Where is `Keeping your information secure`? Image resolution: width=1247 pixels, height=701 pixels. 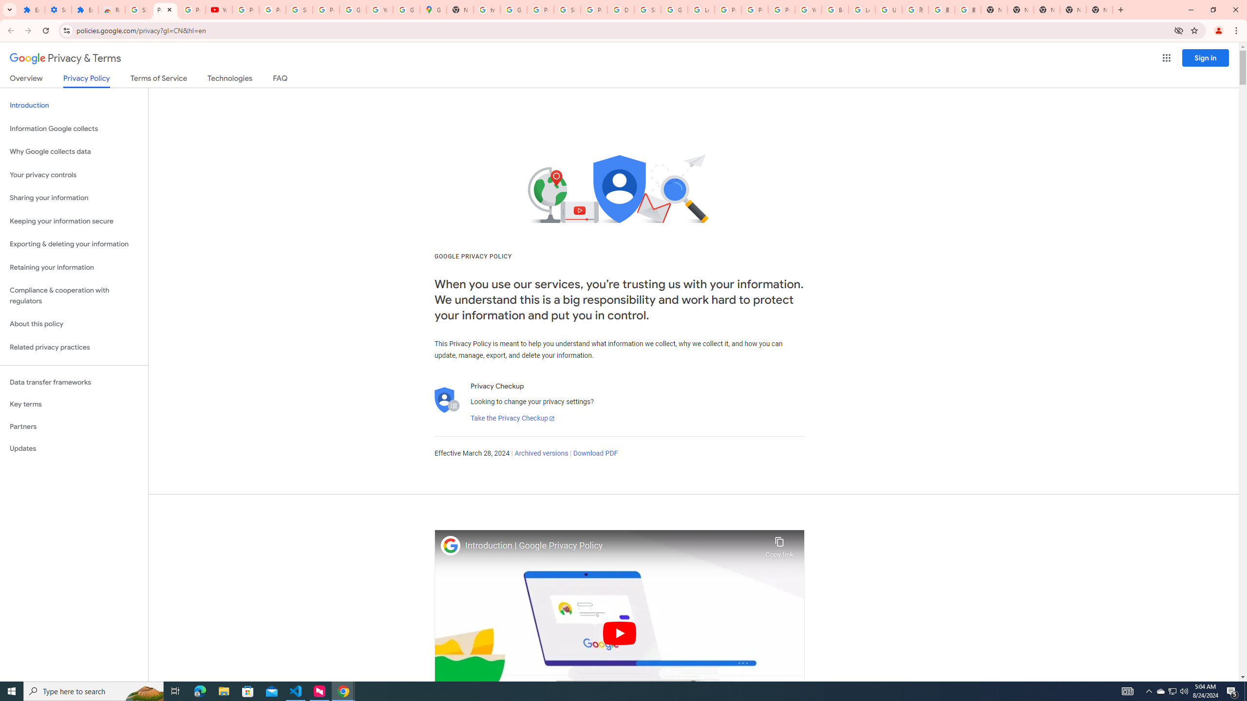
Keeping your information secure is located at coordinates (74, 221).